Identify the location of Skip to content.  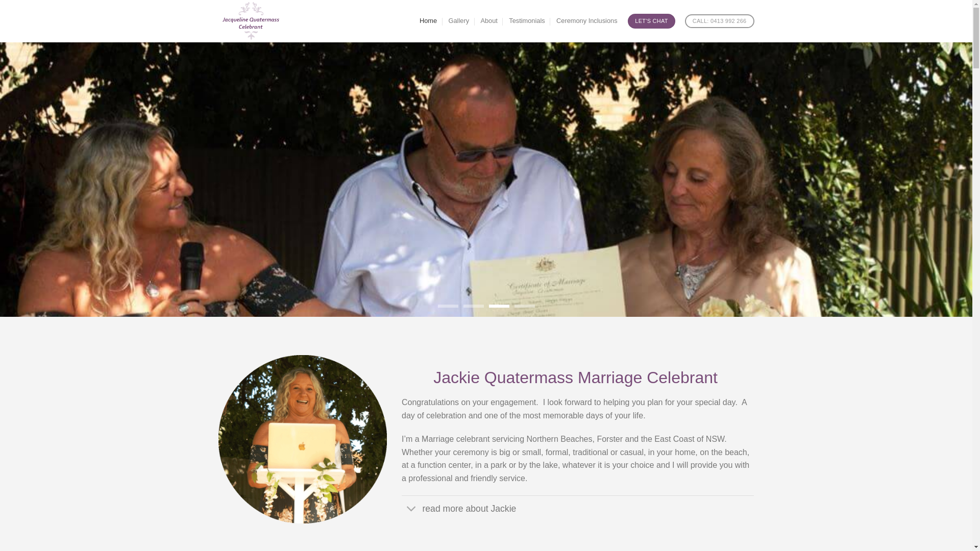
(0, 0).